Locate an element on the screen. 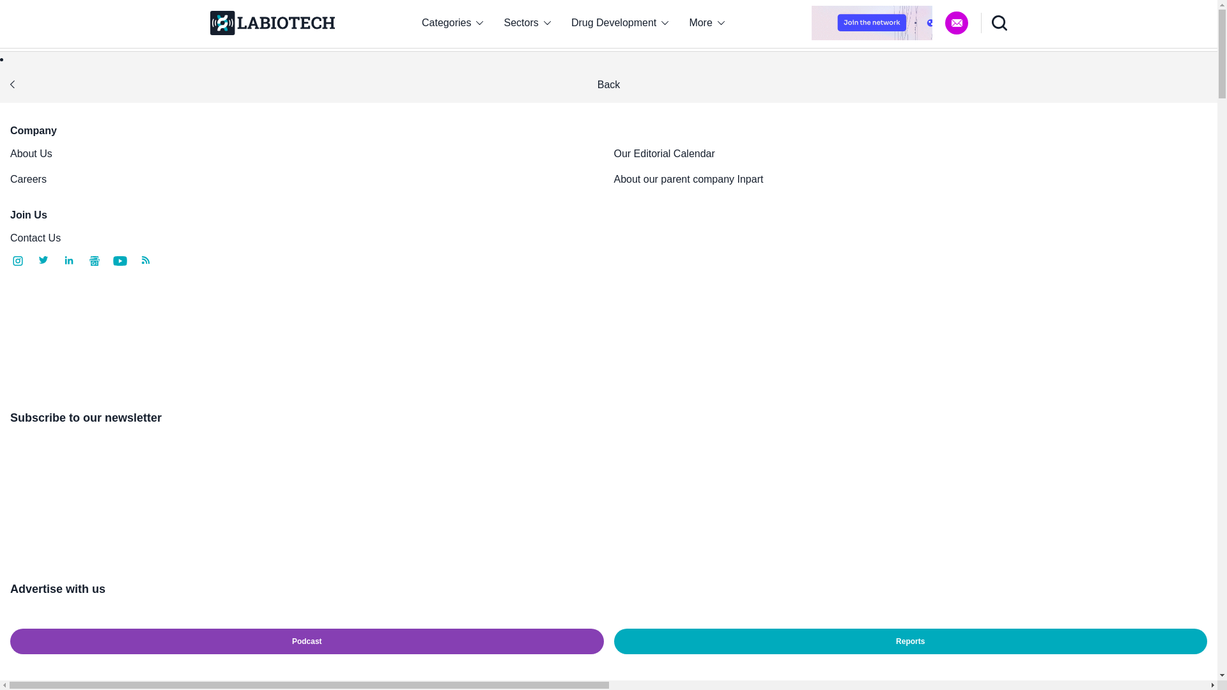 This screenshot has height=690, width=1227. Categories is located at coordinates (452, 23).